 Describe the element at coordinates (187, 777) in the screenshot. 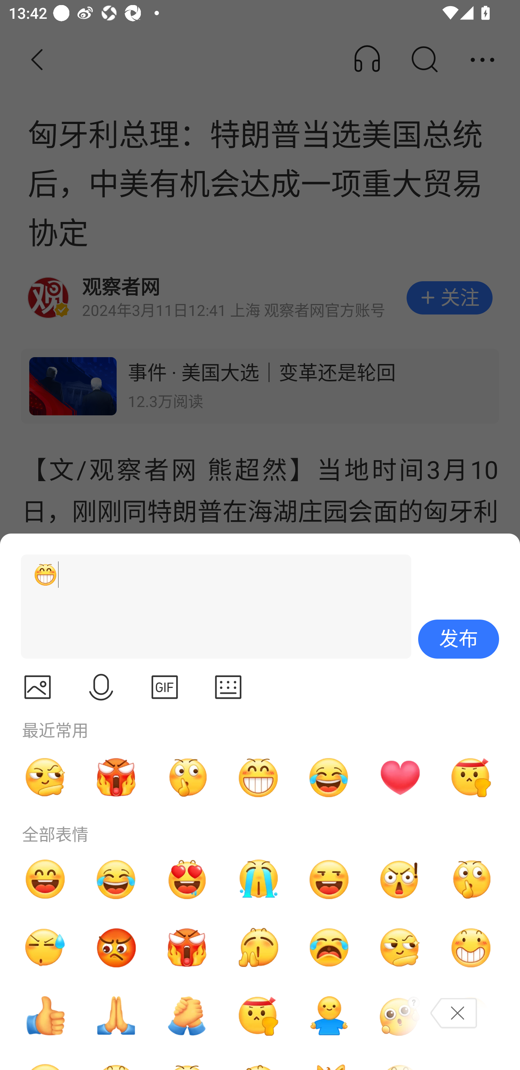

I see `嘘` at that location.